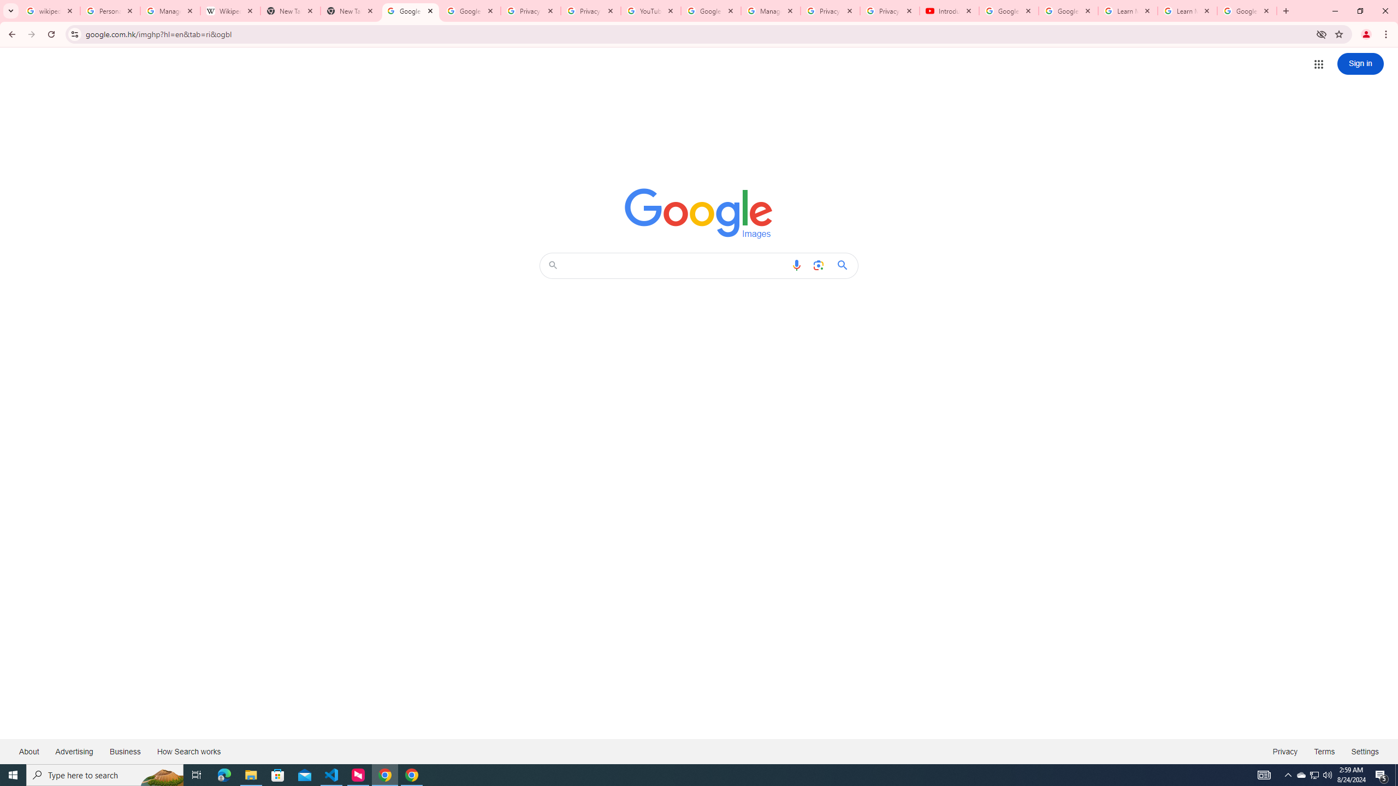 This screenshot has height=786, width=1398. What do you see at coordinates (1360, 11) in the screenshot?
I see `Restore` at bounding box center [1360, 11].